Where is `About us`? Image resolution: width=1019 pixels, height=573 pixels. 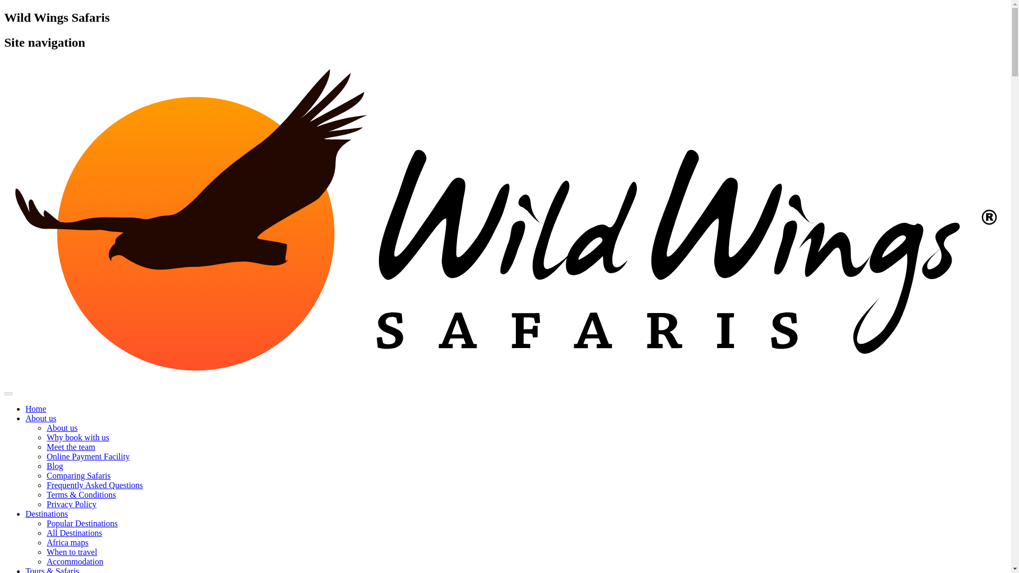
About us is located at coordinates (40, 418).